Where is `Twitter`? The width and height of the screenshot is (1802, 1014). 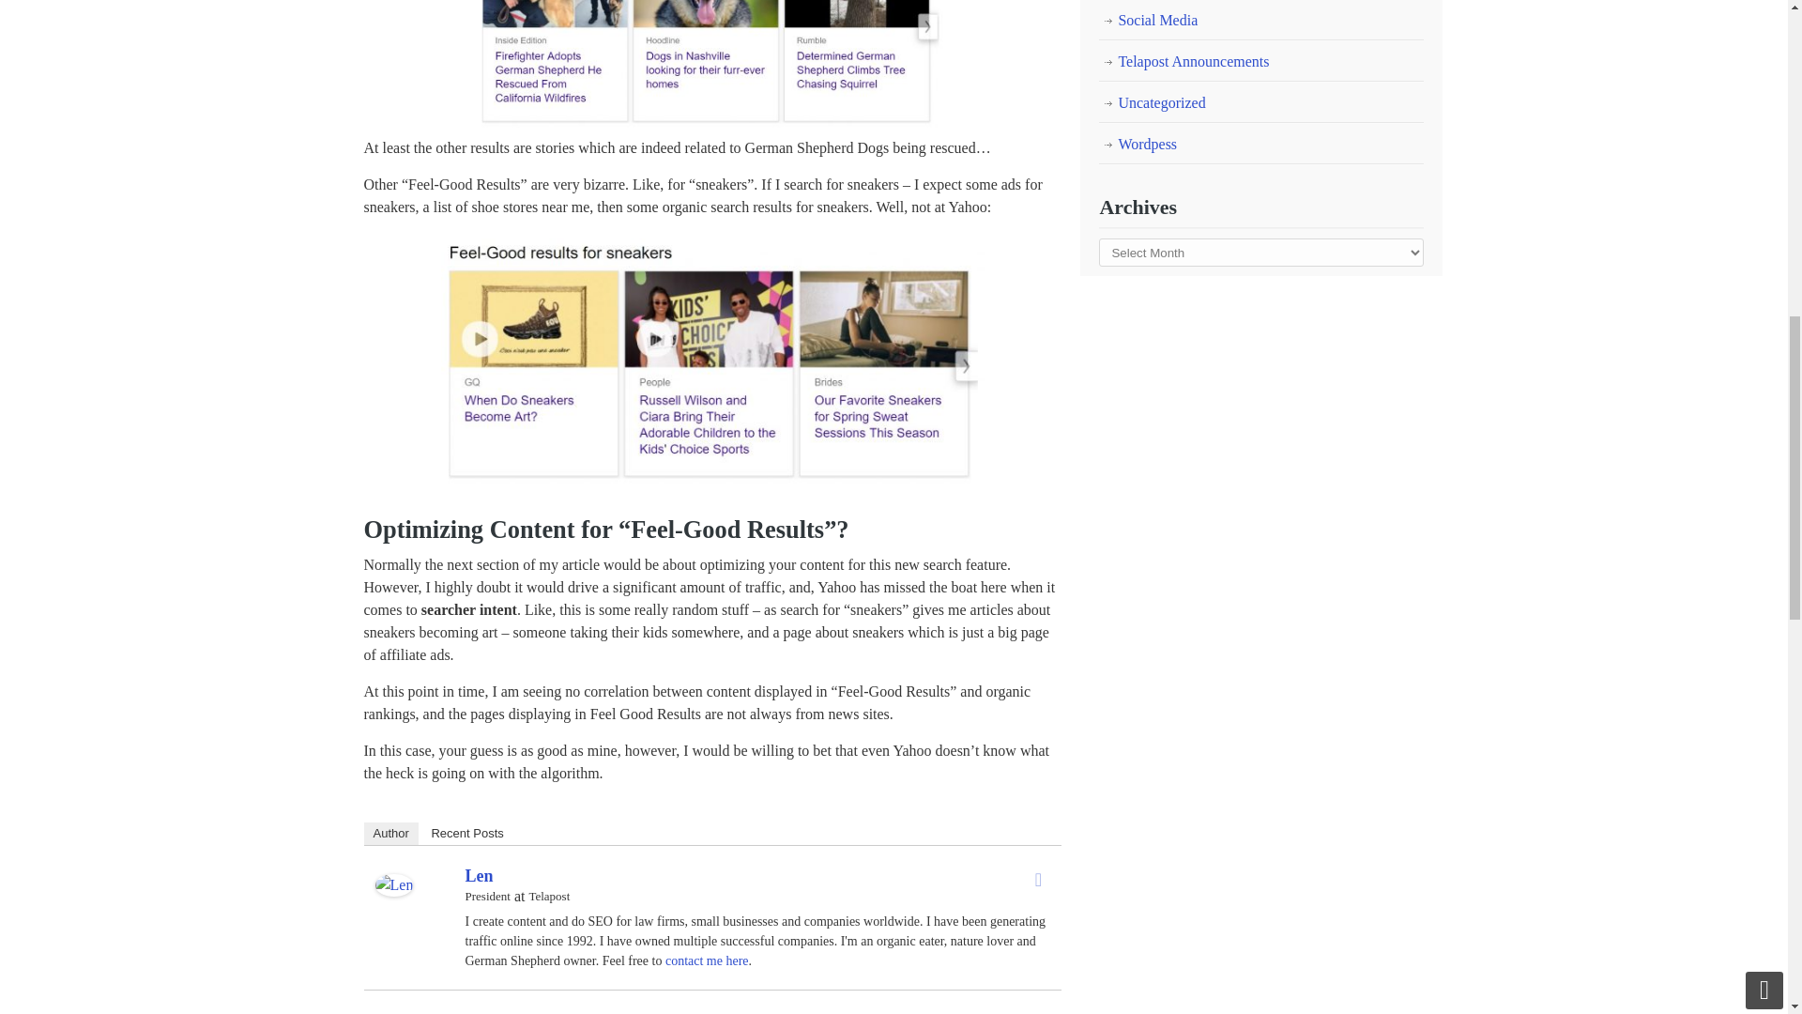 Twitter is located at coordinates (1038, 879).